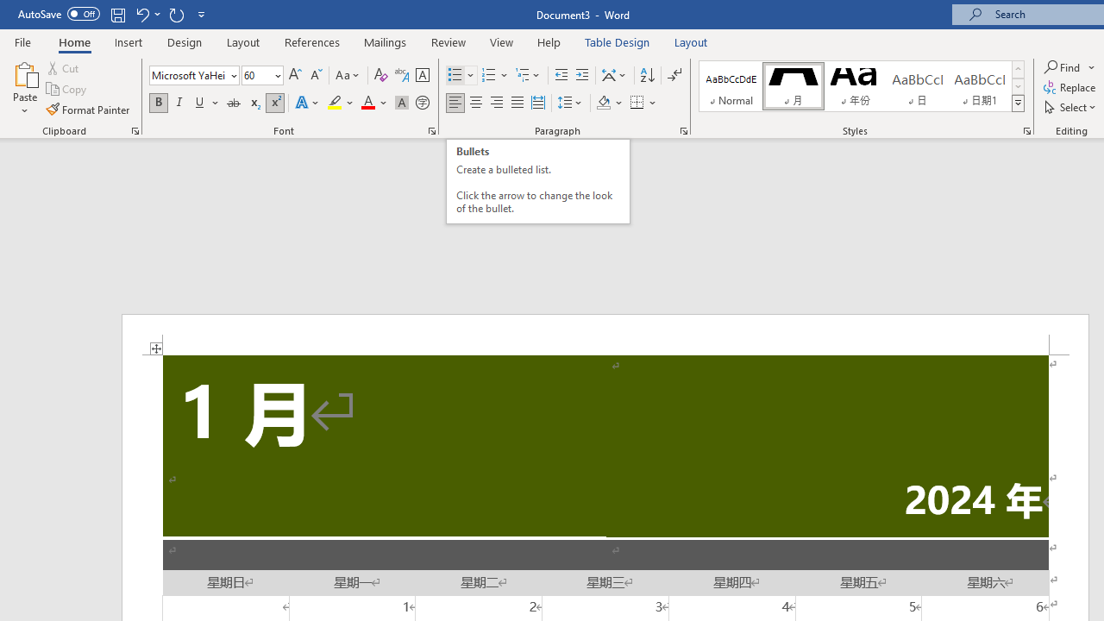 This screenshot has width=1104, height=621. What do you see at coordinates (476, 103) in the screenshot?
I see `Center` at bounding box center [476, 103].